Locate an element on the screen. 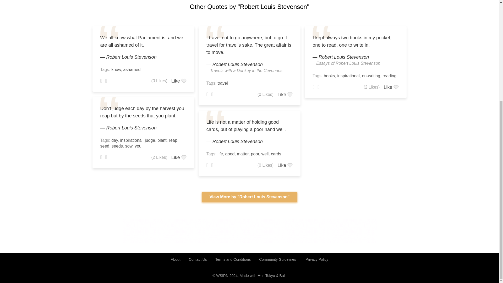 The width and height of the screenshot is (503, 283). 3rd party ad content is located at coordinates (250, 231).